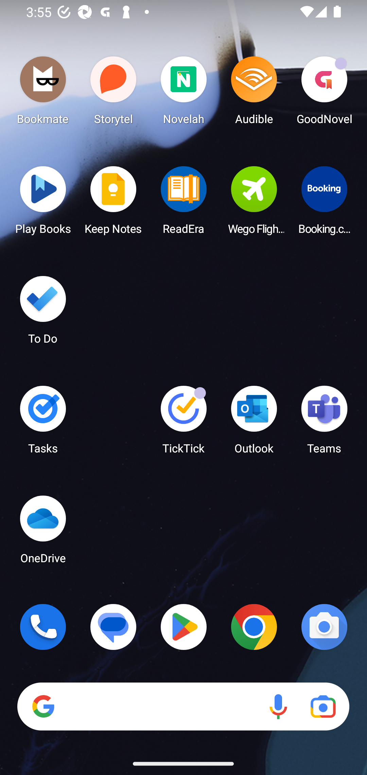 The height and width of the screenshot is (775, 367). I want to click on Outlook, so click(254, 423).